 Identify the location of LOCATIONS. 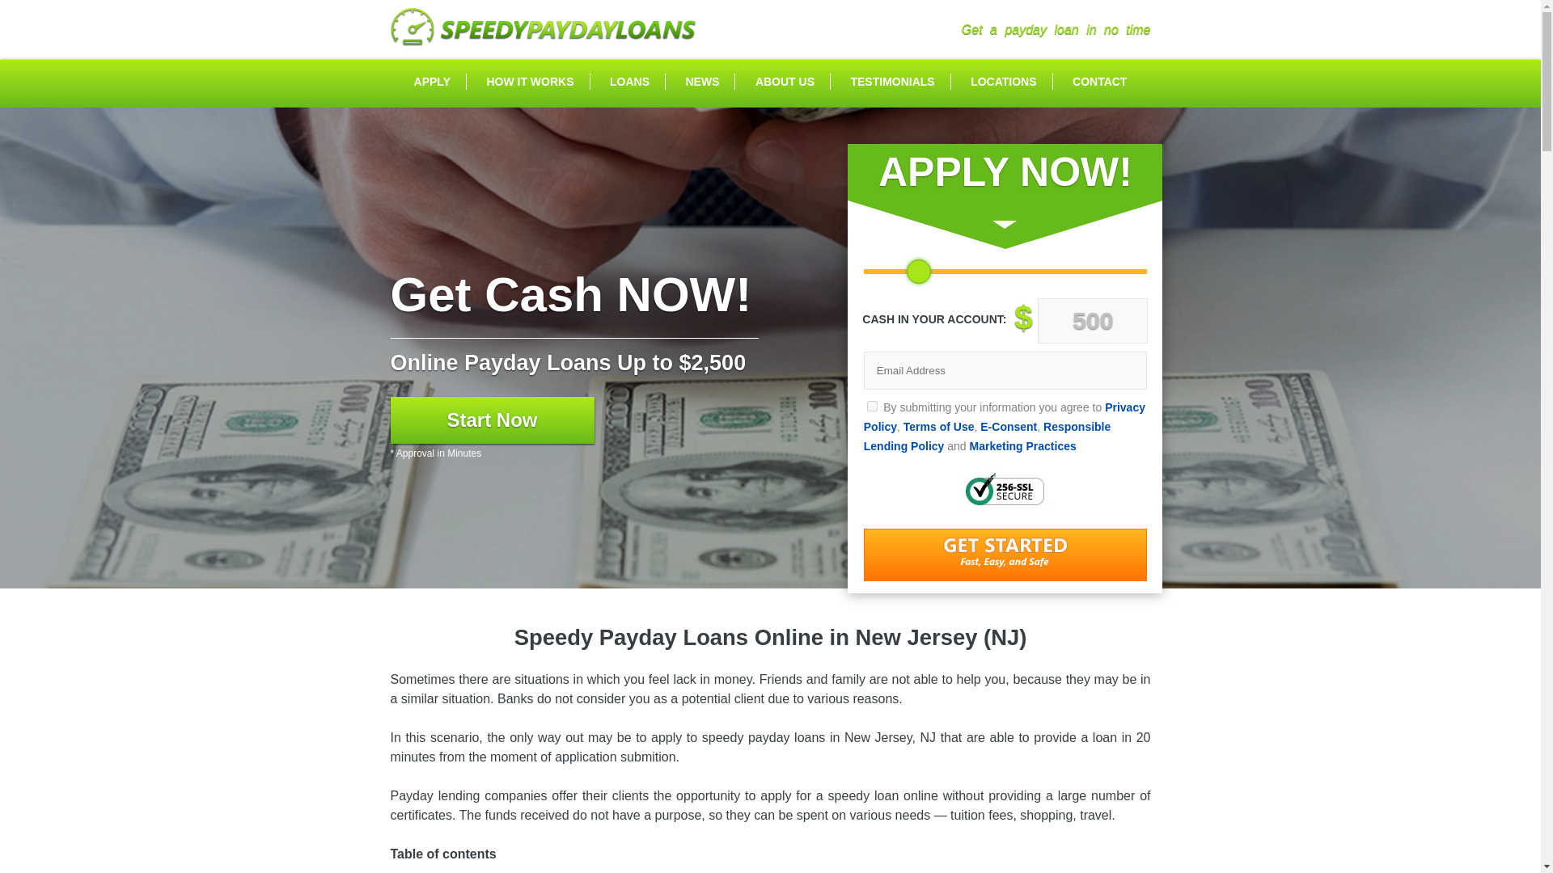
(1003, 81).